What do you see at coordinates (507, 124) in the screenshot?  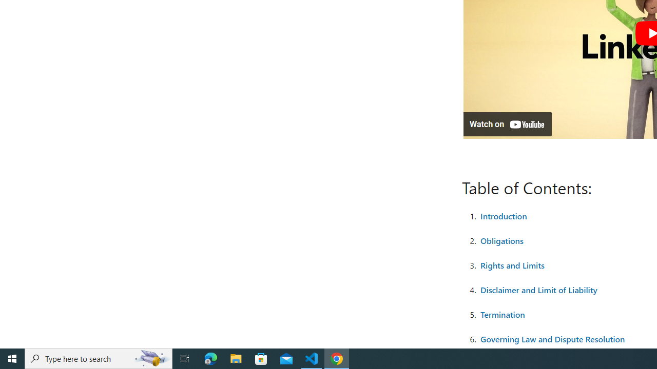 I see `Watch on YouTube` at bounding box center [507, 124].